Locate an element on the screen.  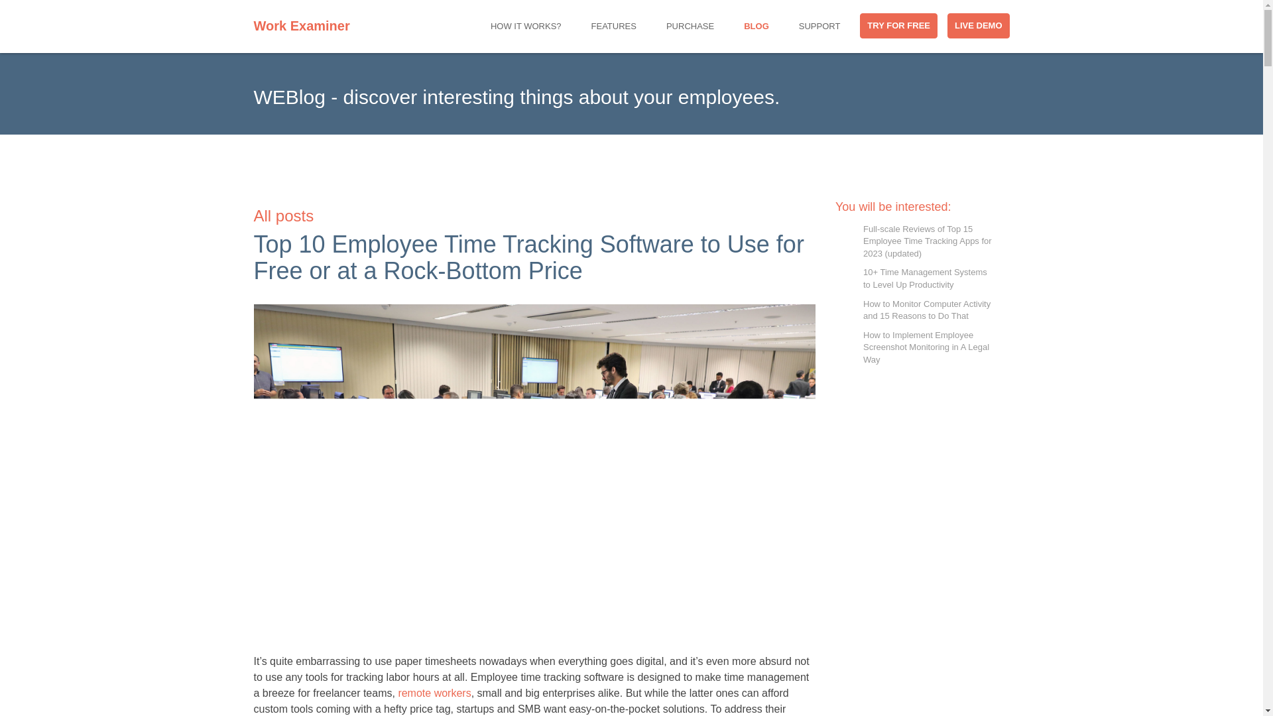
HOW IT WORKS? is located at coordinates (526, 27).